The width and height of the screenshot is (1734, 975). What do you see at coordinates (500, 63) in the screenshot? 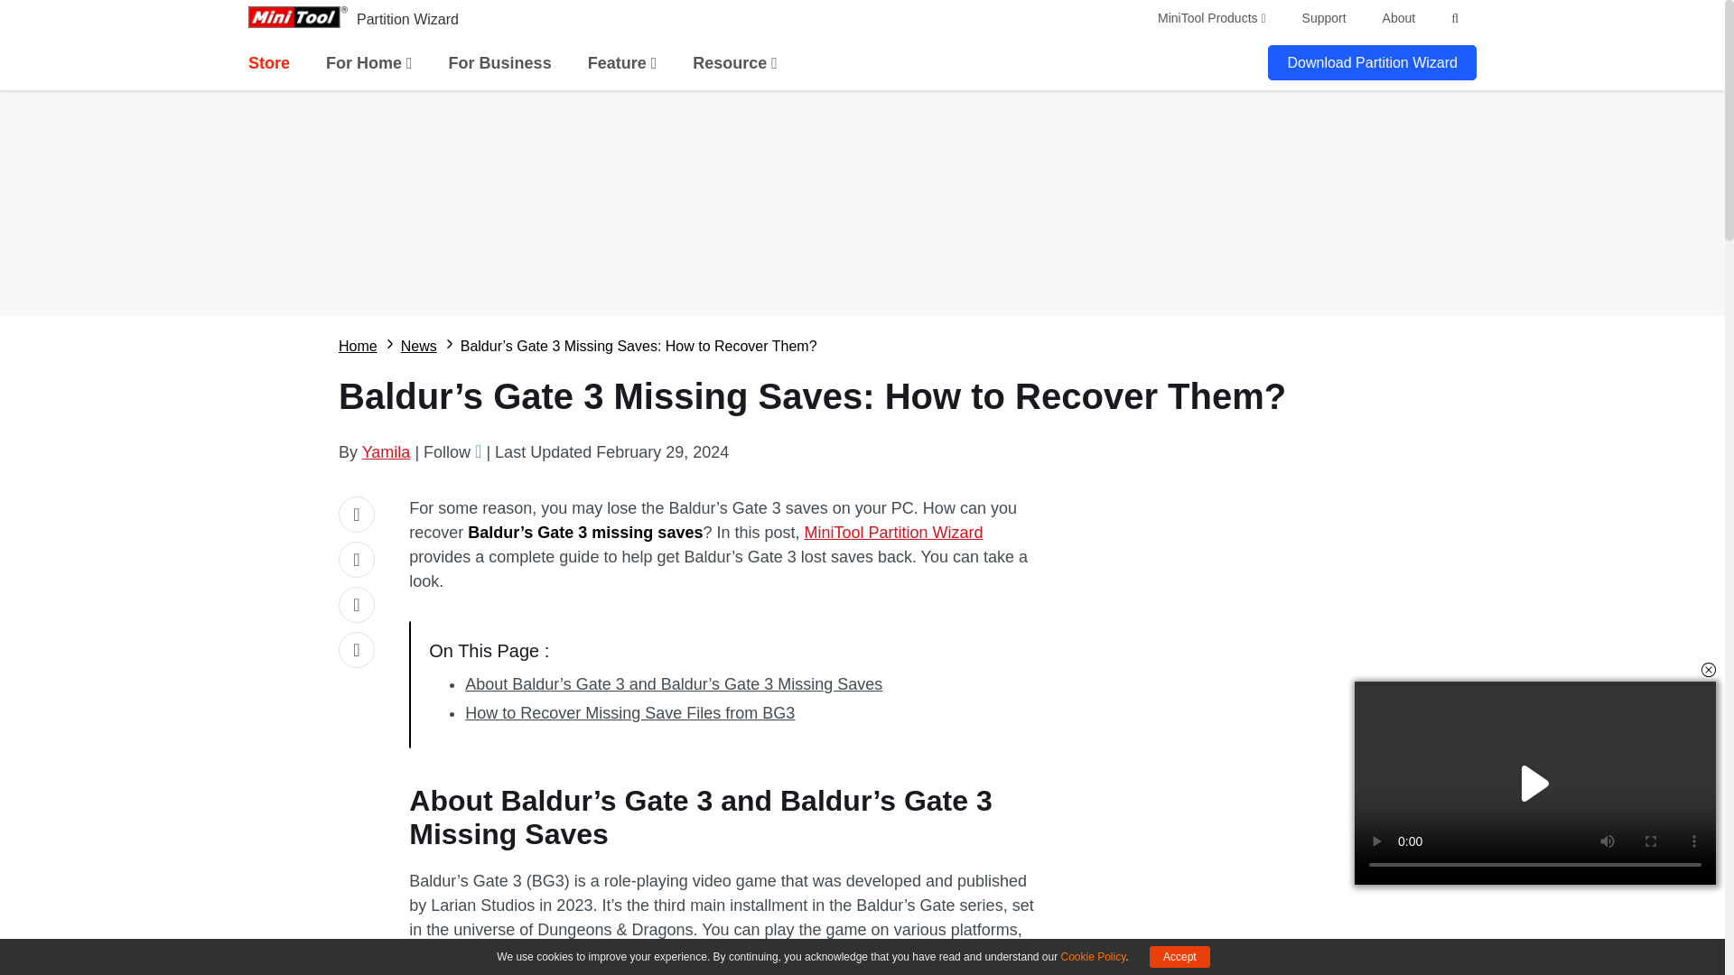
I see `For Business` at bounding box center [500, 63].